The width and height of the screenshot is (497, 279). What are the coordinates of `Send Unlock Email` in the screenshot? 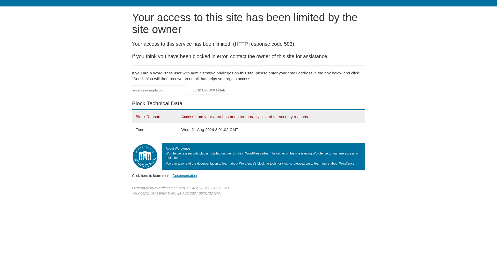 It's located at (209, 90).